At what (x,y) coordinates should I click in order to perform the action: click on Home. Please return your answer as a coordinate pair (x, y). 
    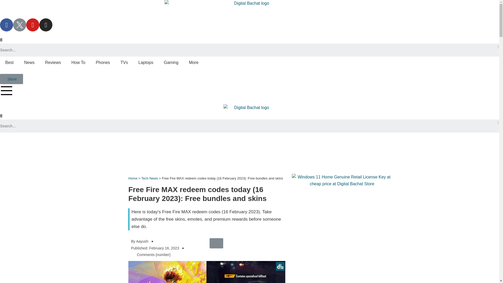
    Looking at the image, I should click on (133, 178).